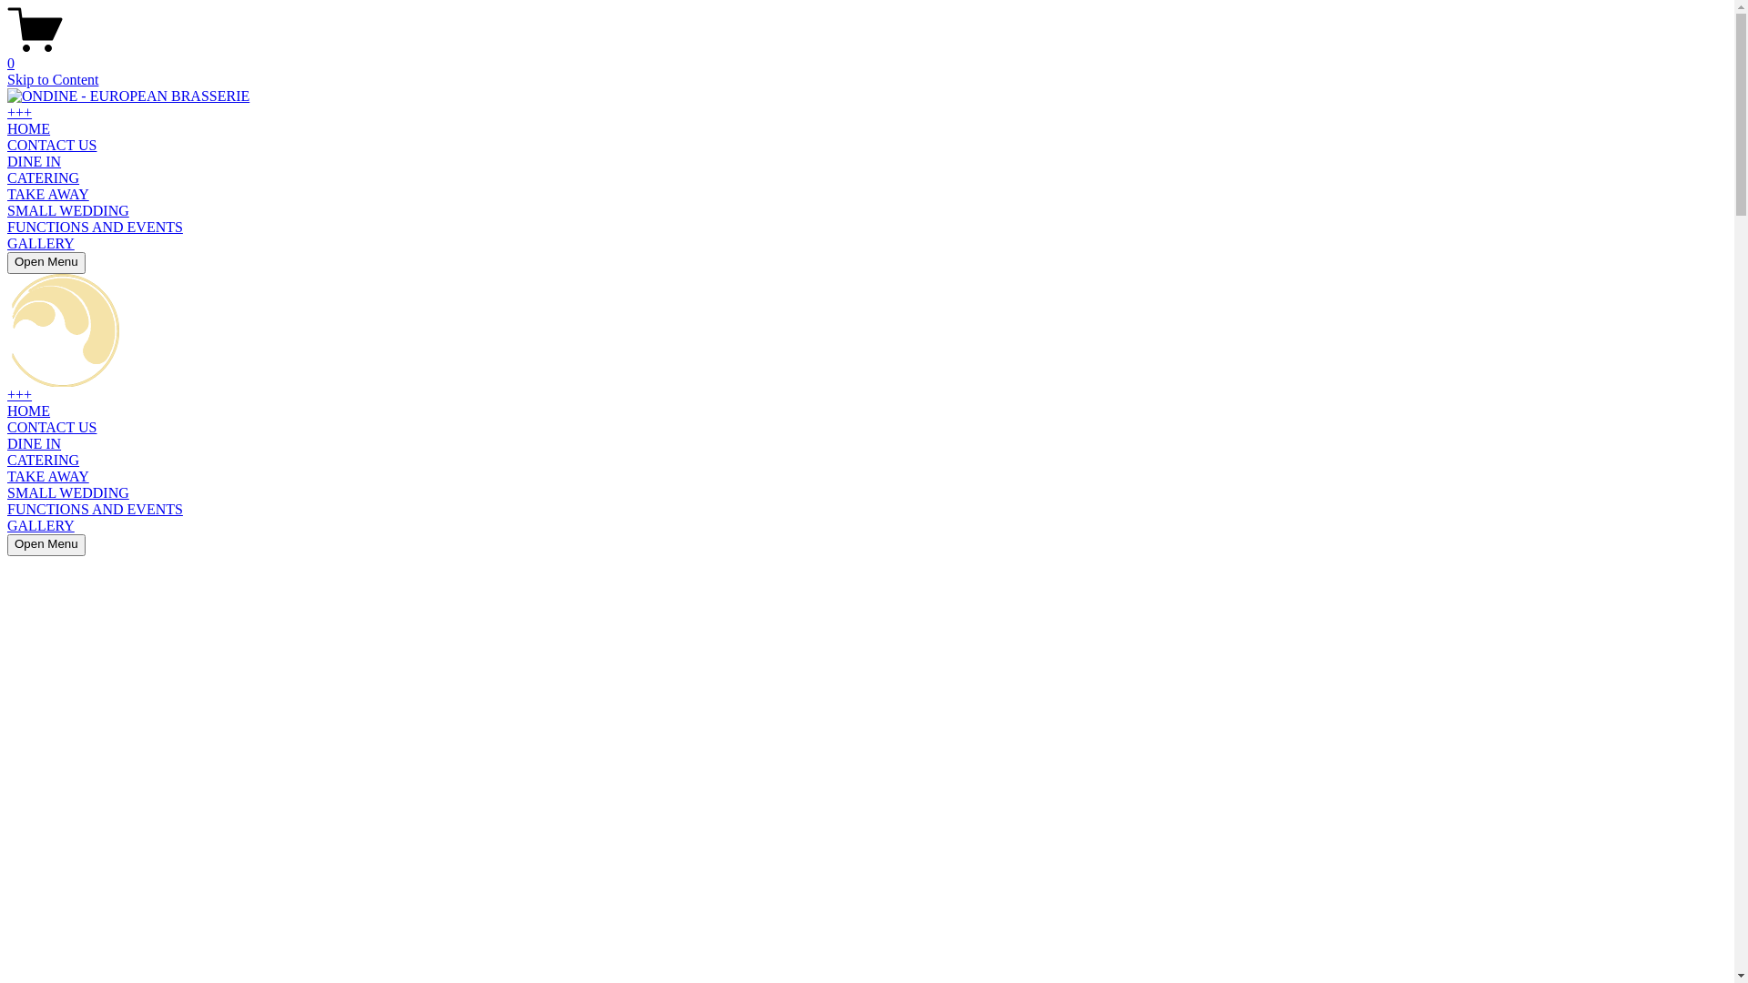 This screenshot has width=1748, height=983. Describe the element at coordinates (68, 211) in the screenshot. I see `SMALL WEDDING` at that location.